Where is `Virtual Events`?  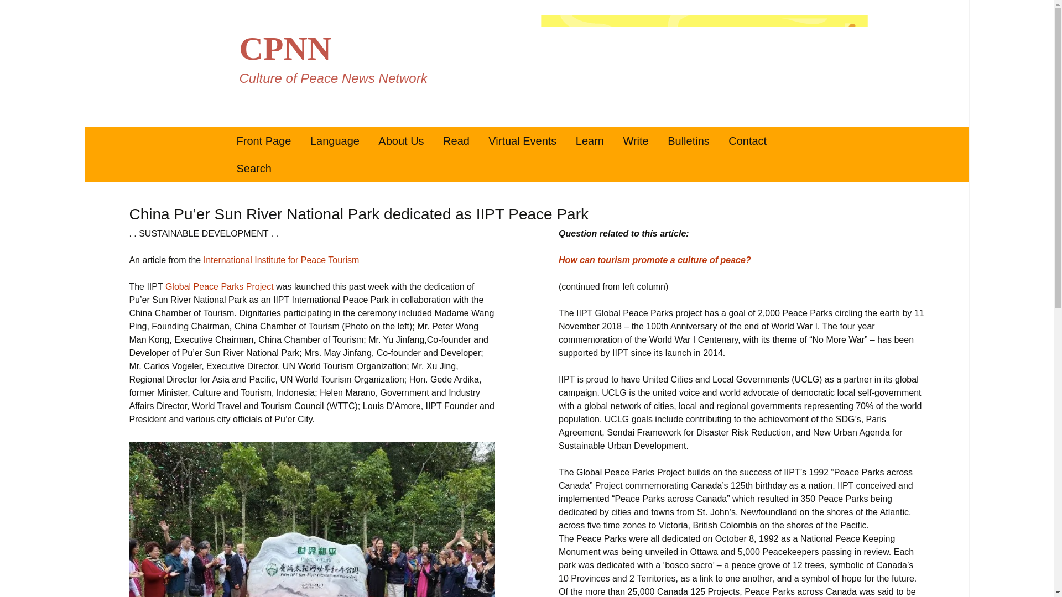 Virtual Events is located at coordinates (522, 140).